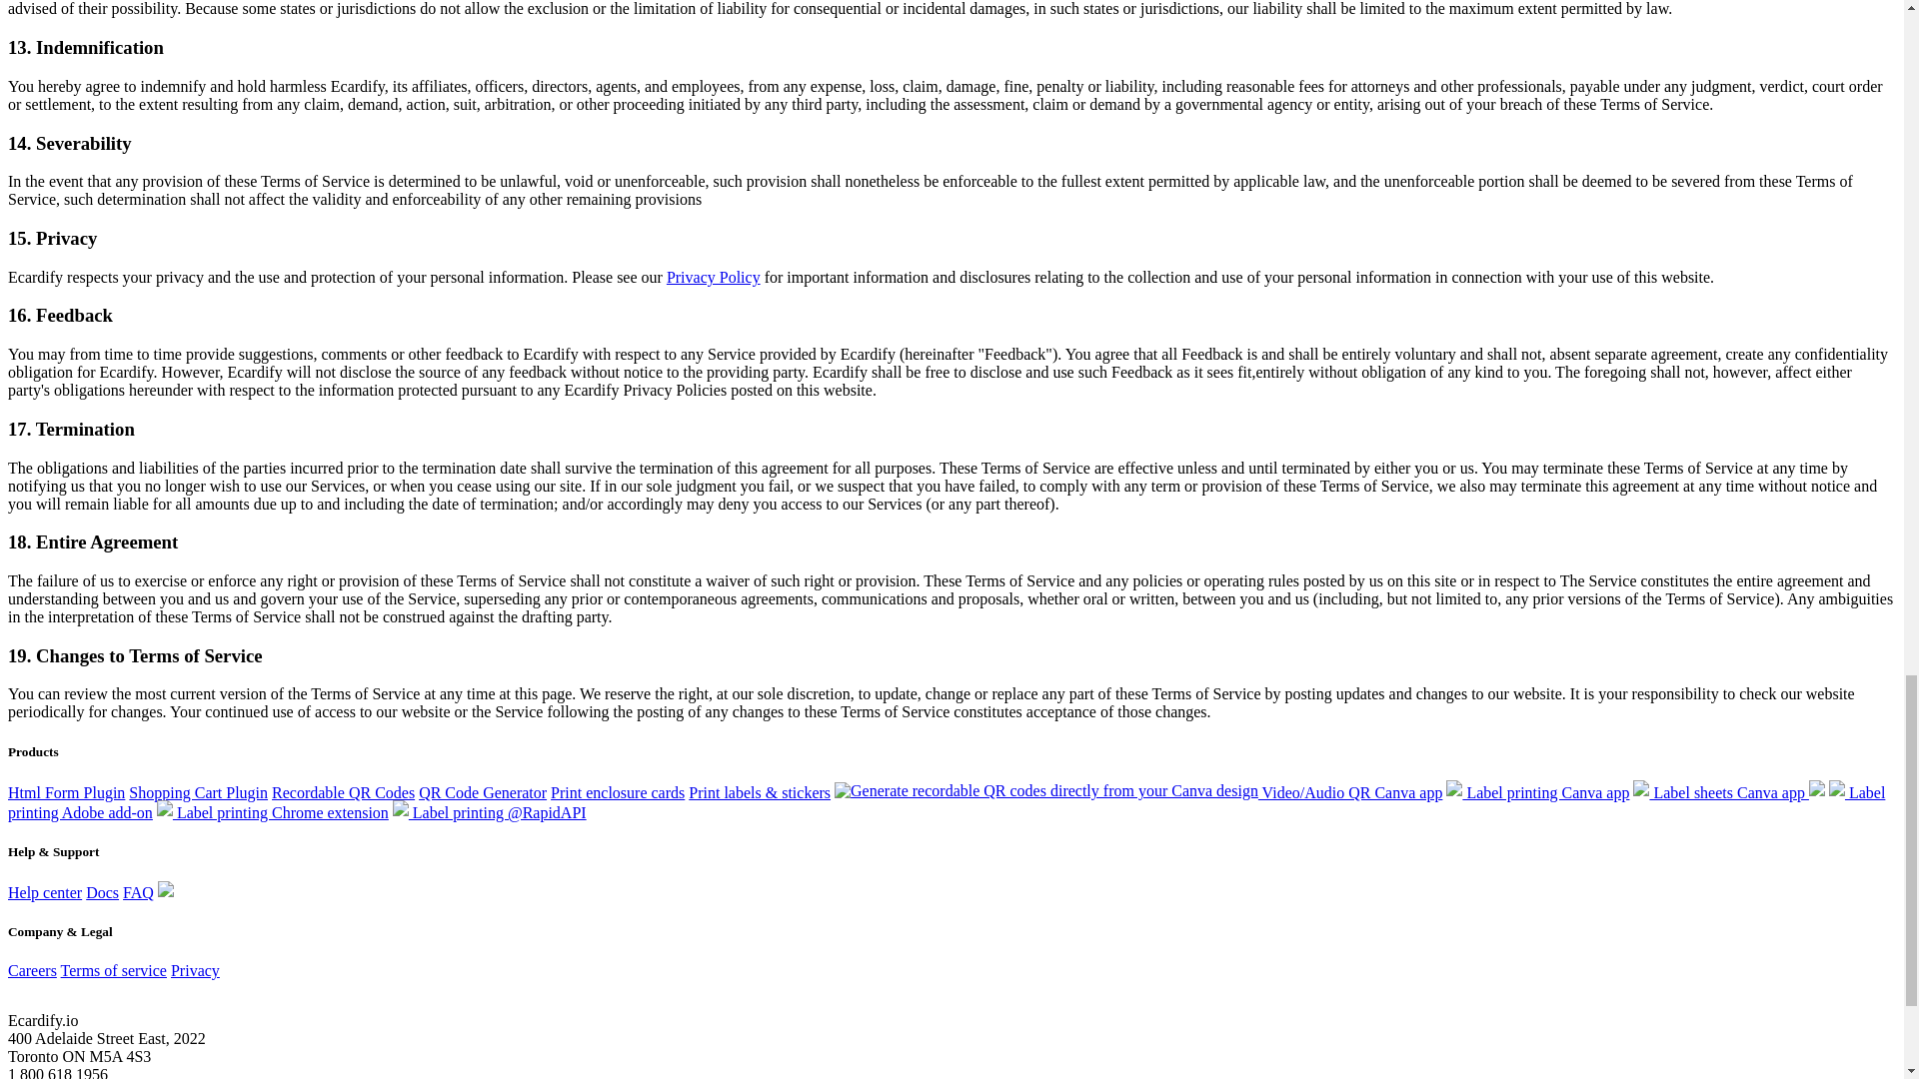 This screenshot has width=1919, height=1079. I want to click on FAQ, so click(138, 891).